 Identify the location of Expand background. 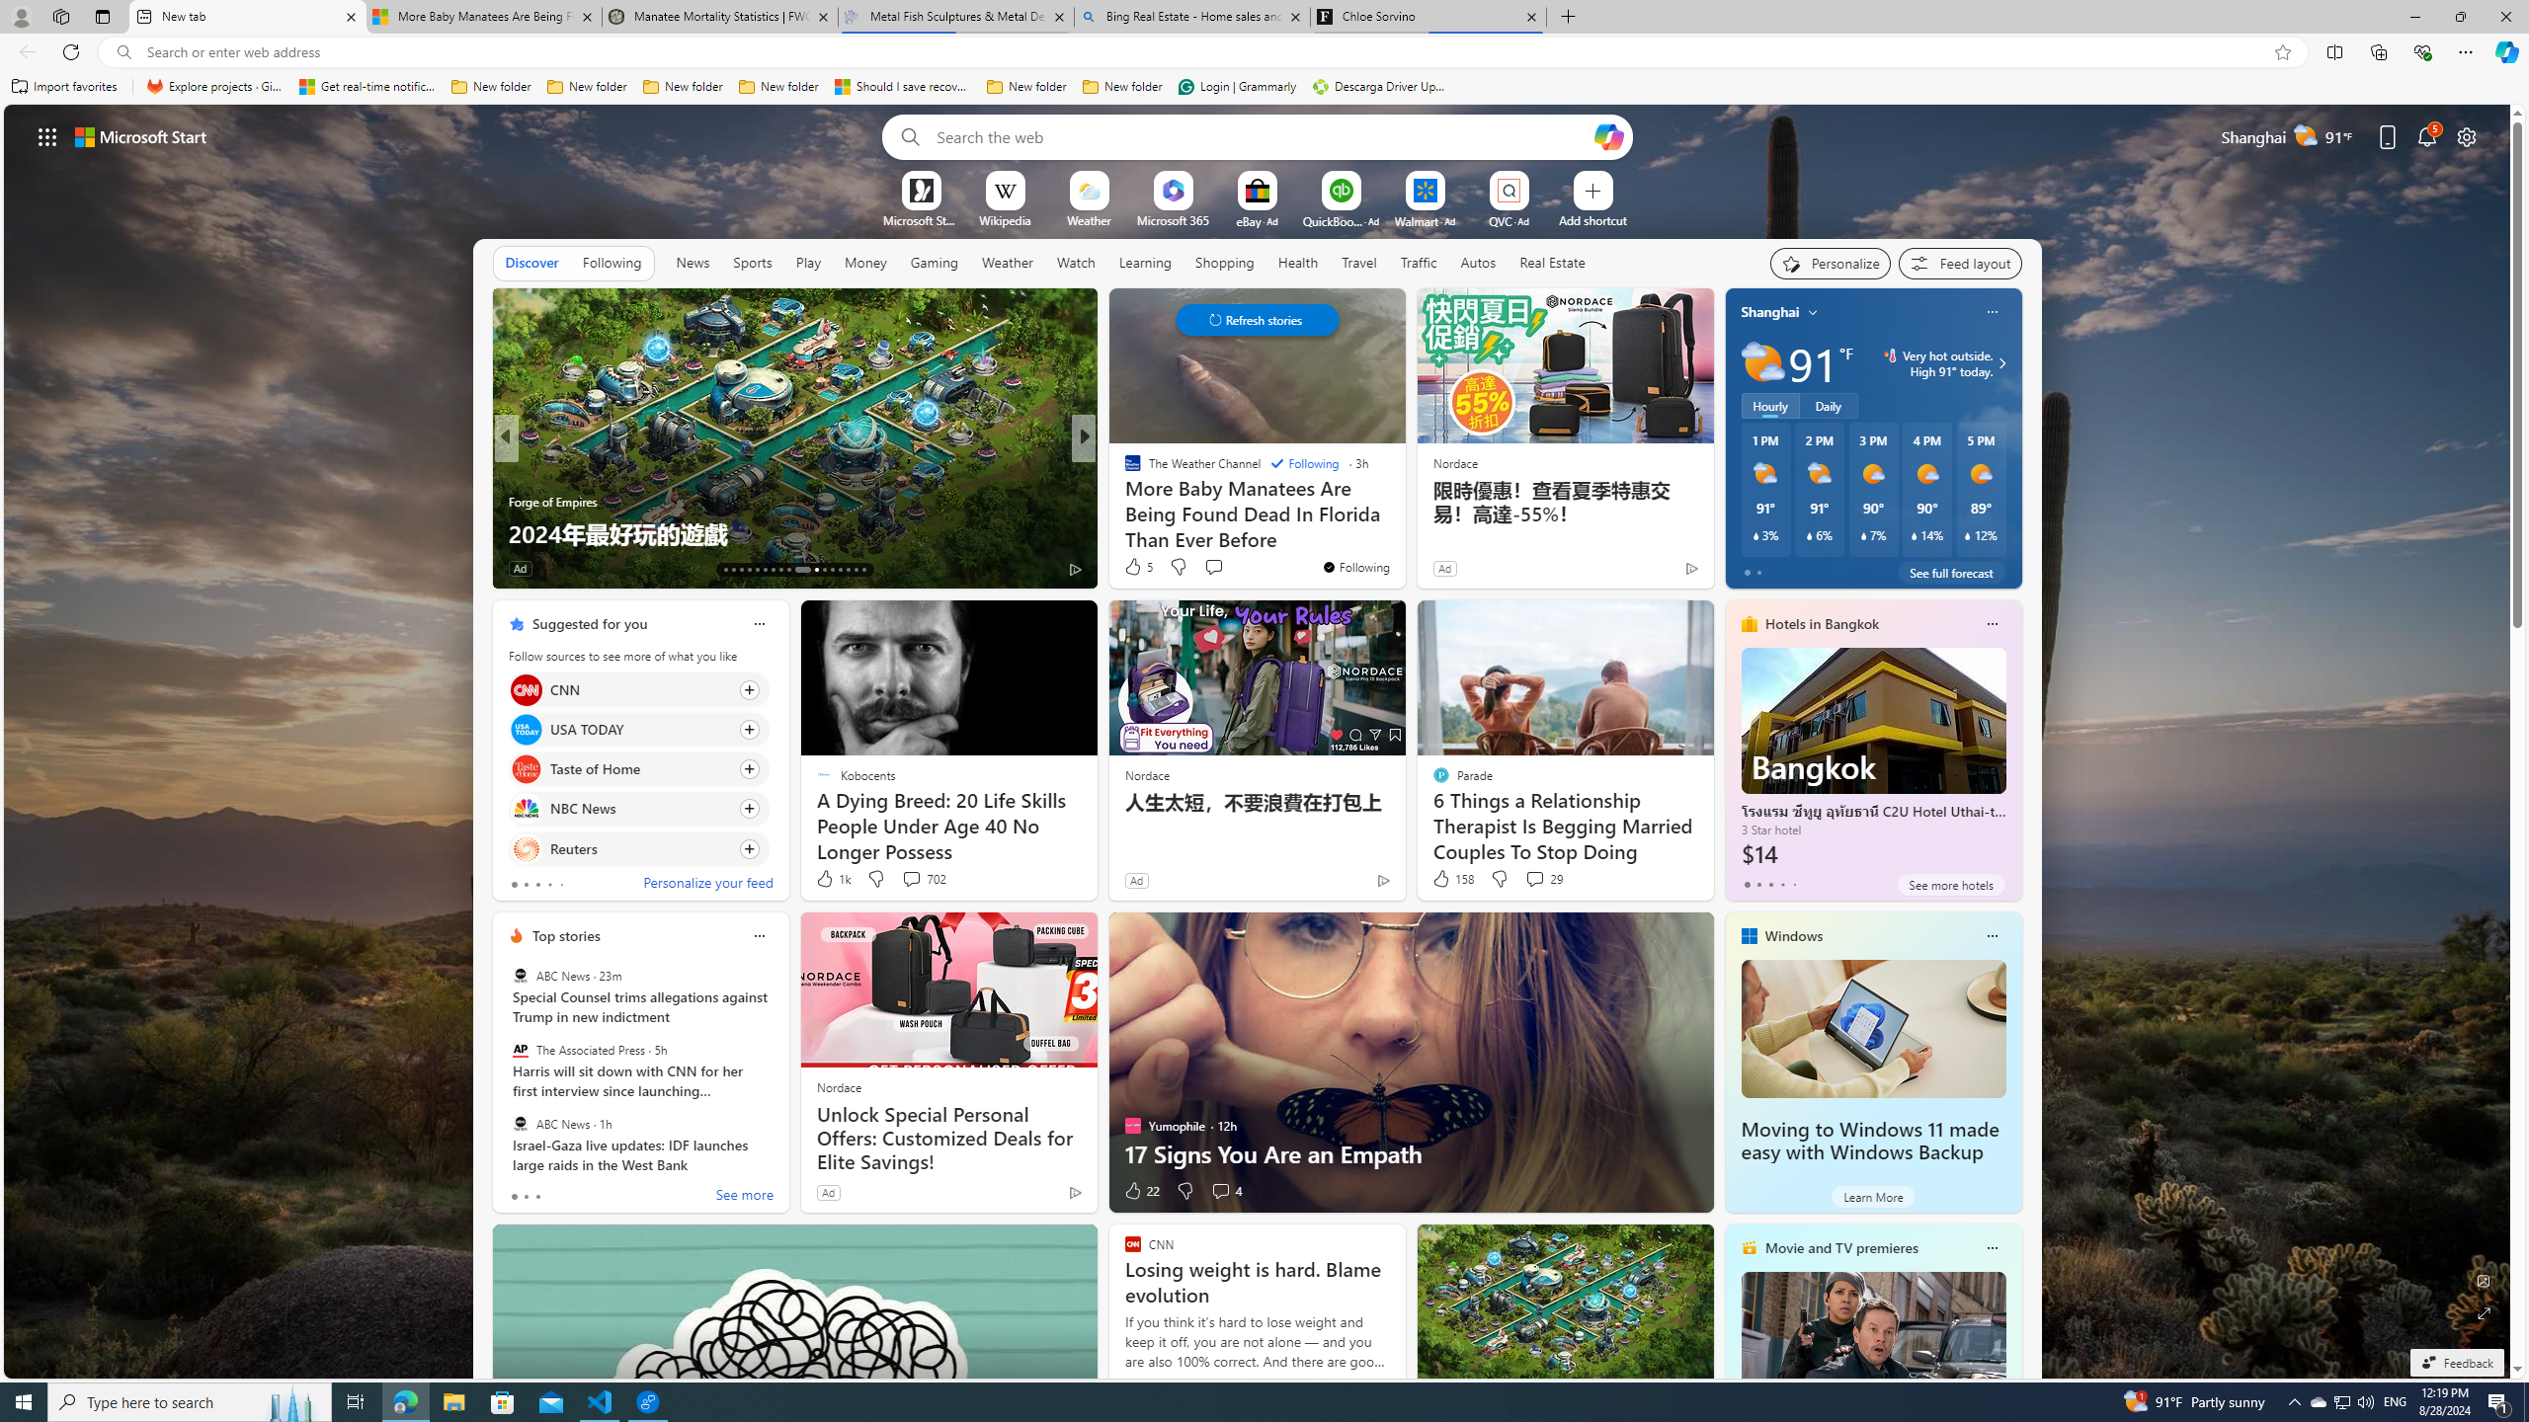
(2485, 1313).